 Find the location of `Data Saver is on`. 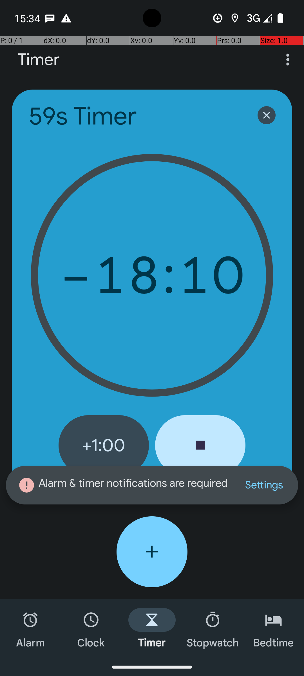

Data Saver is on is located at coordinates (218, 18).